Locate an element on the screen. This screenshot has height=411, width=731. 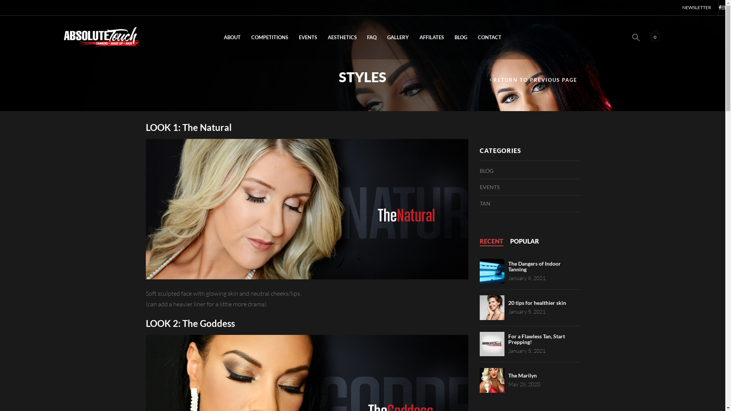
EVENTS is located at coordinates (490, 187).